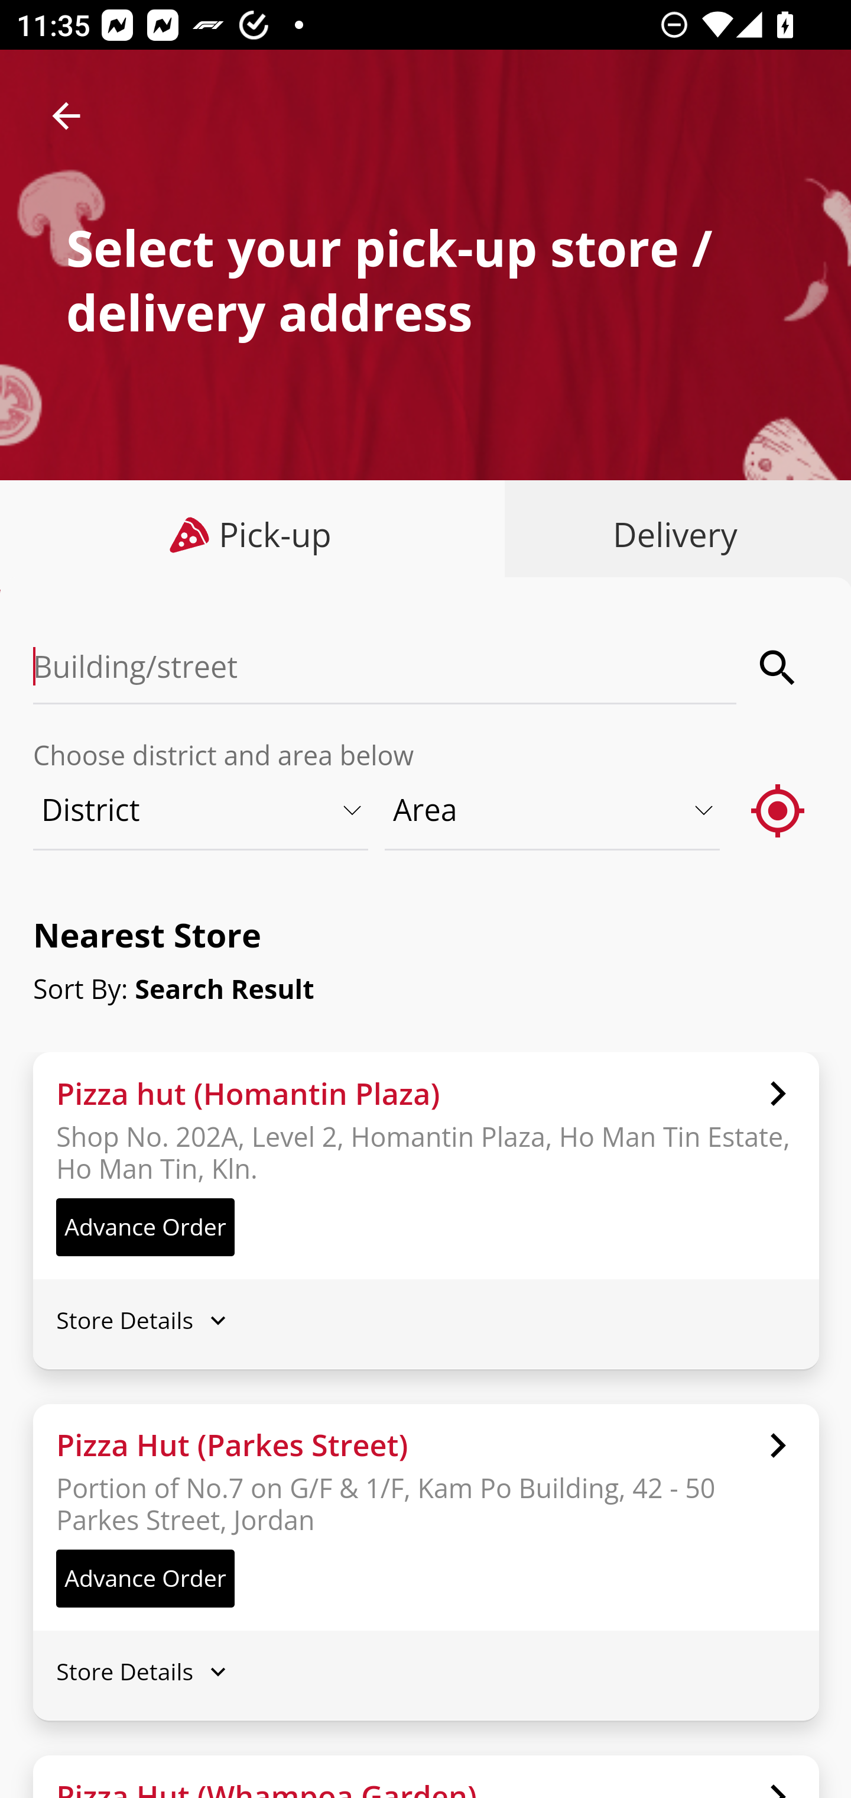 The width and height of the screenshot is (851, 1798). I want to click on Area, so click(553, 810).